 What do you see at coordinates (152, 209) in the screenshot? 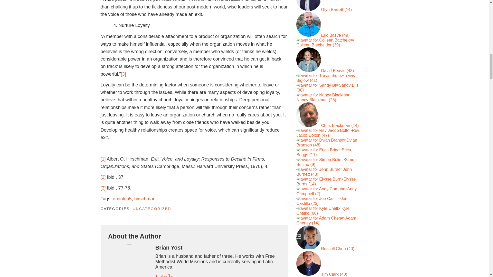
I see `UNCATEGORIZED` at bounding box center [152, 209].